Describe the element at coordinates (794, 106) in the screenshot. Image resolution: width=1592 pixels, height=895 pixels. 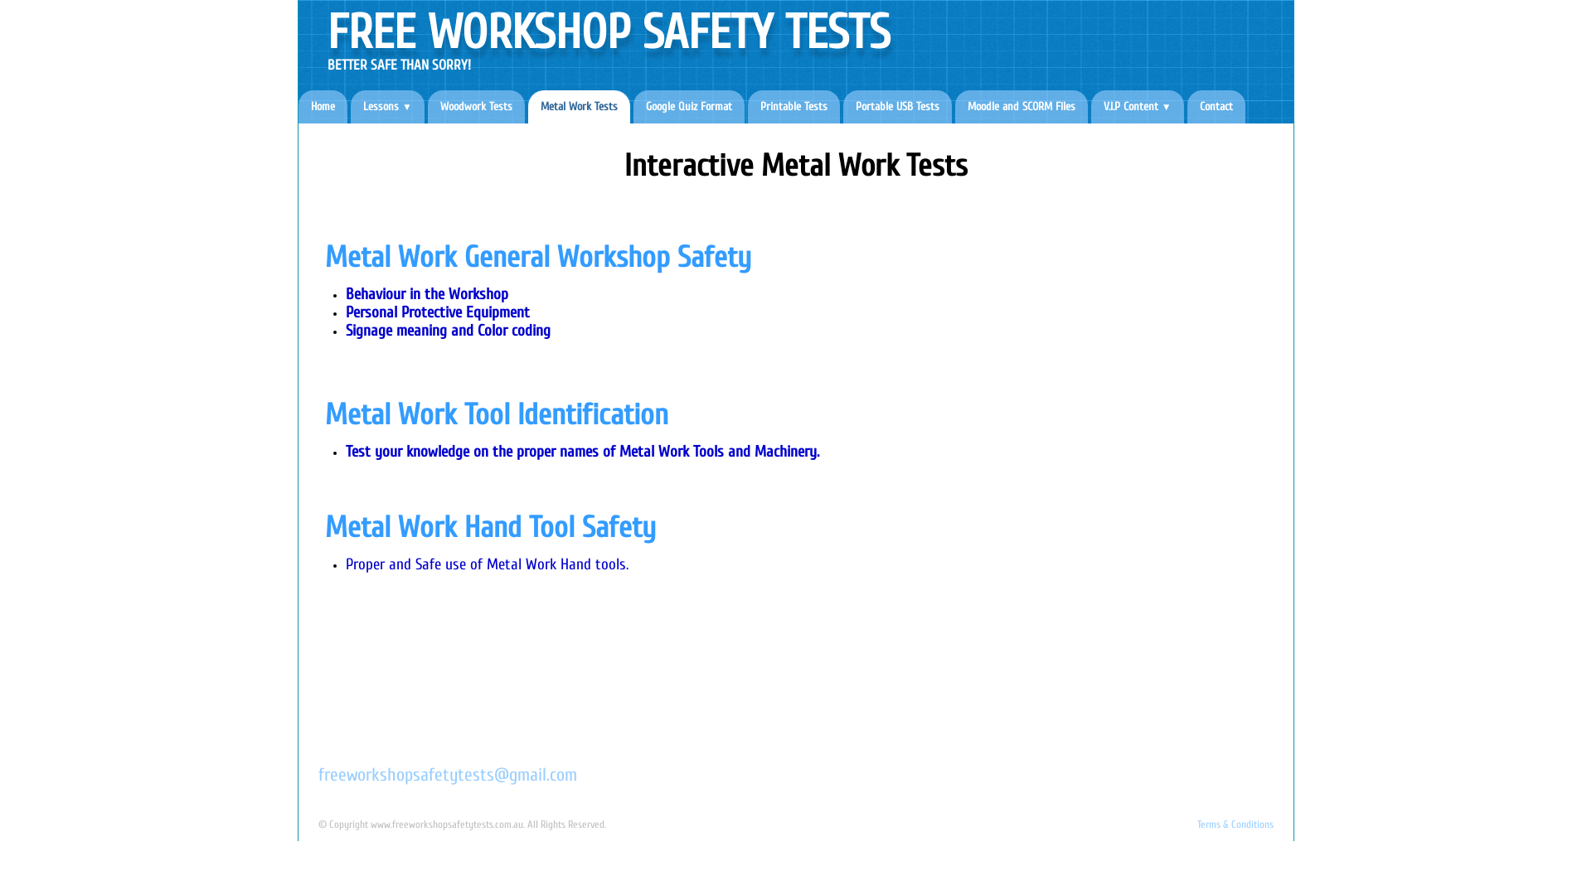
I see `Printable Tests` at that location.